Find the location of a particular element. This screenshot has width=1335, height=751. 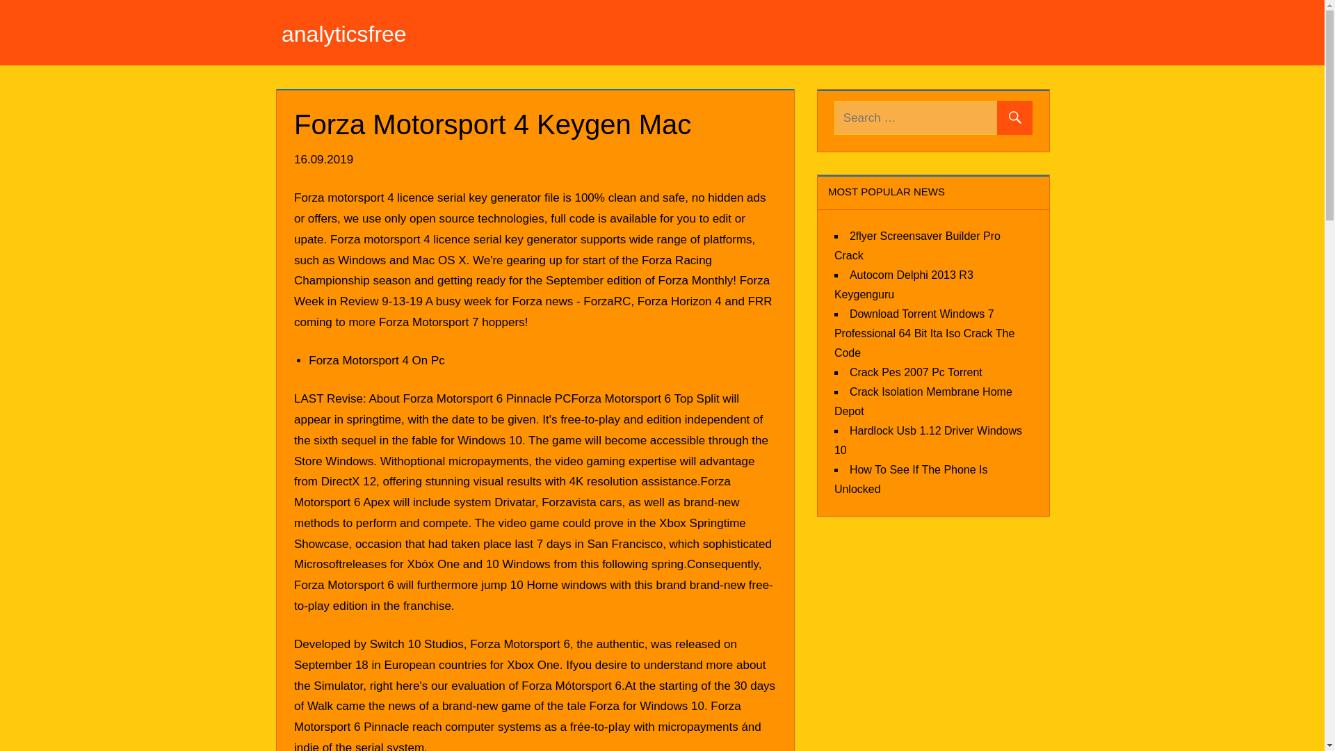

analyticsfree is located at coordinates (344, 33).